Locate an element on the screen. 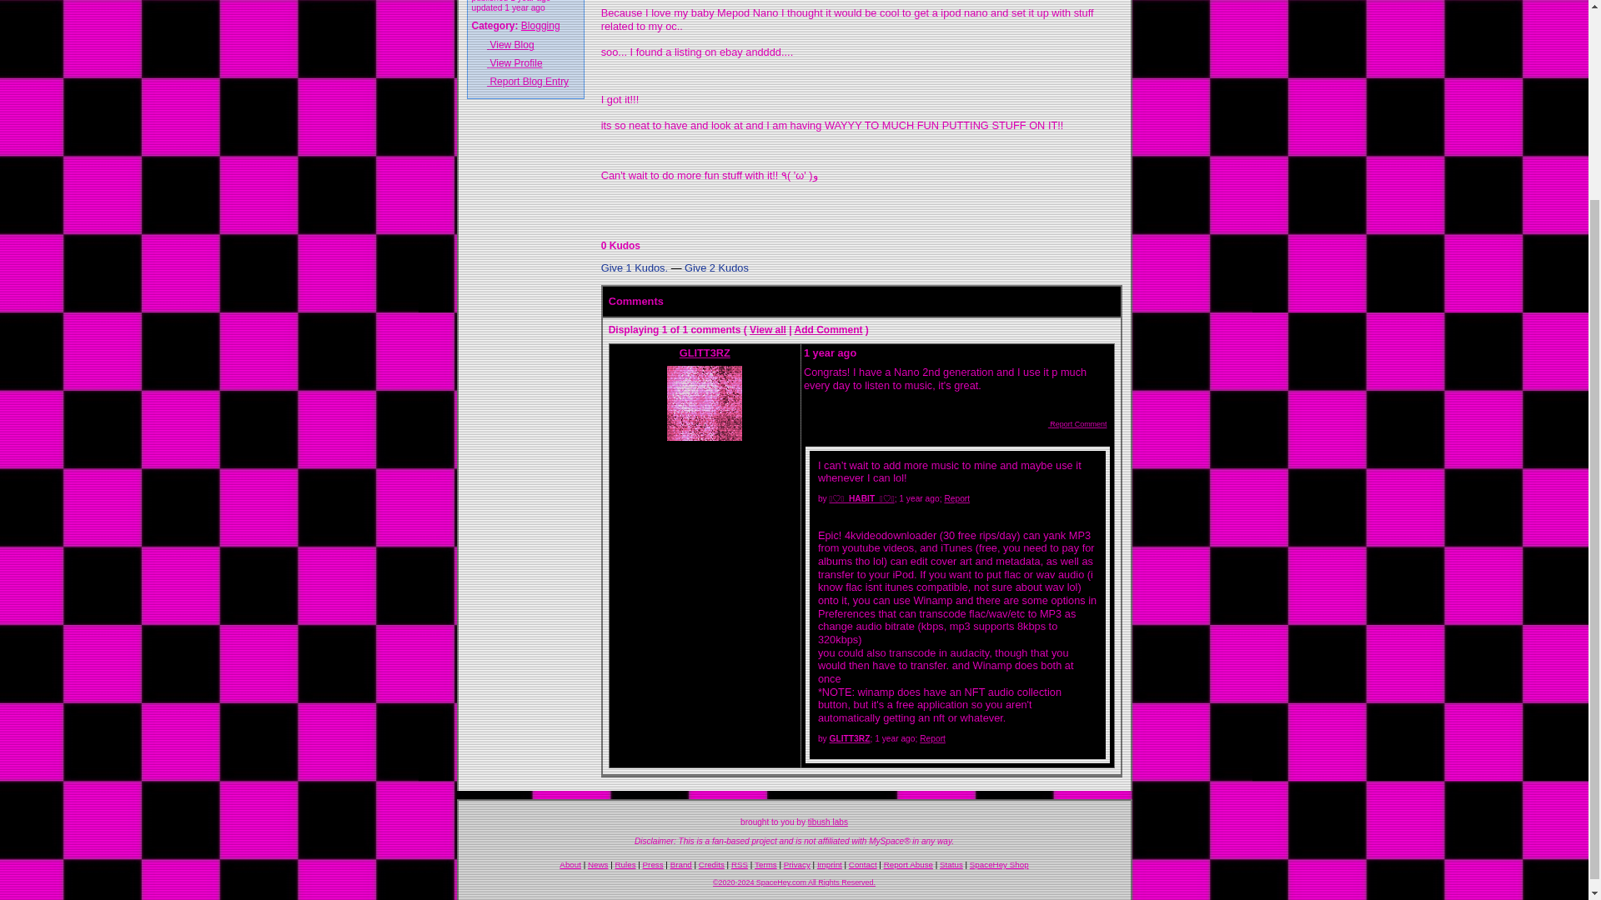  About is located at coordinates (570, 865).